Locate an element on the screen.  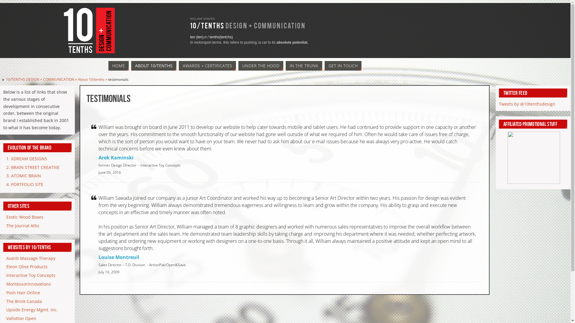
AWARDS + CERTIFICATES is located at coordinates (207, 66).